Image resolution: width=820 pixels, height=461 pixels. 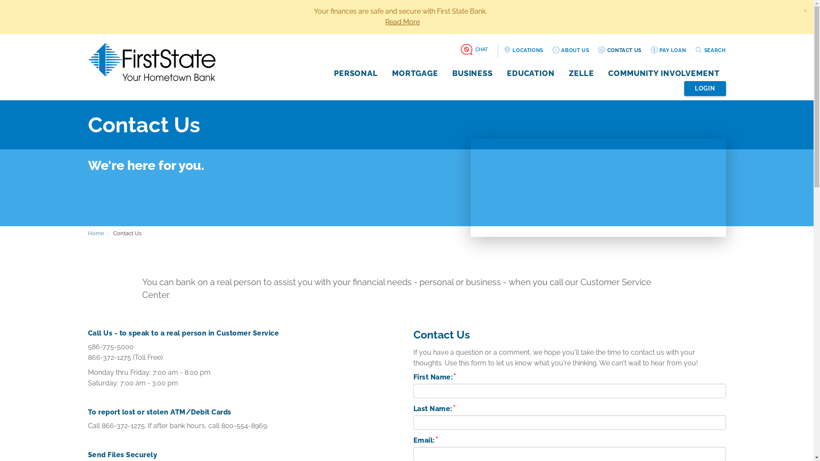 I want to click on EDUCATION, so click(x=531, y=73).